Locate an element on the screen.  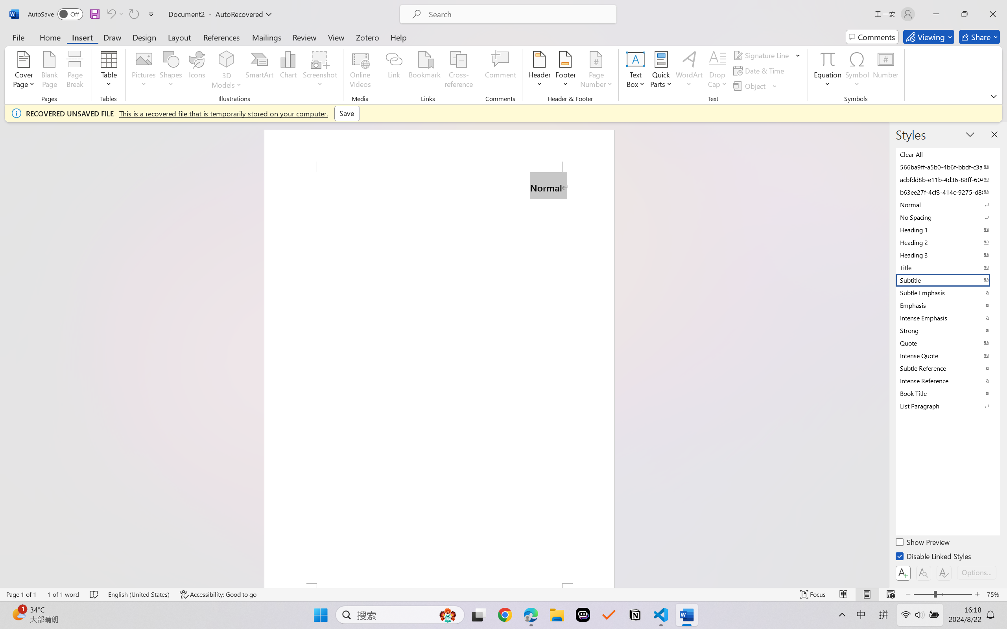
Screenshot is located at coordinates (320, 71).